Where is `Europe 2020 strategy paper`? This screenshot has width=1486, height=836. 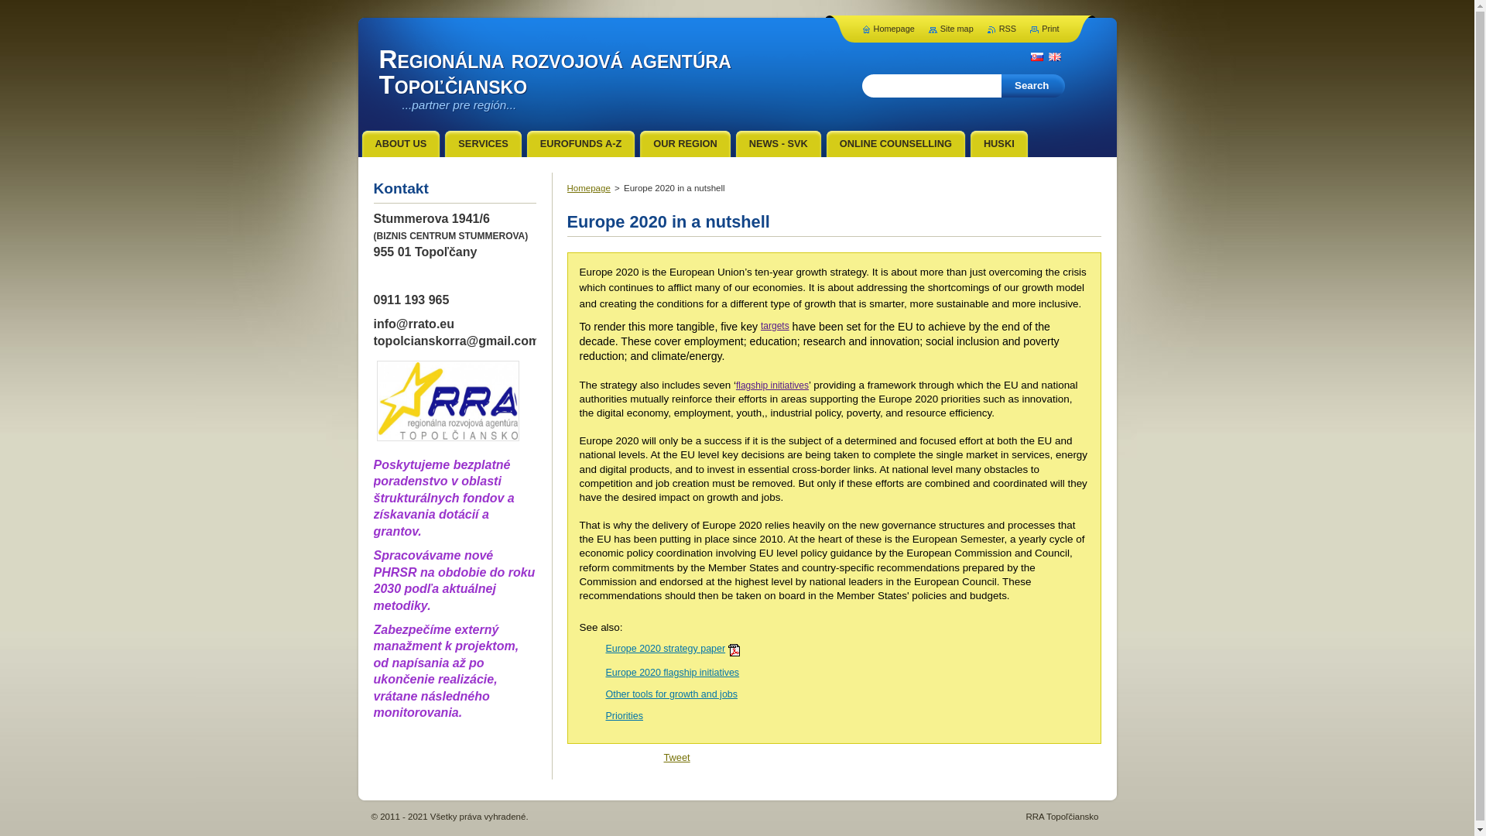 Europe 2020 strategy paper is located at coordinates (664, 648).